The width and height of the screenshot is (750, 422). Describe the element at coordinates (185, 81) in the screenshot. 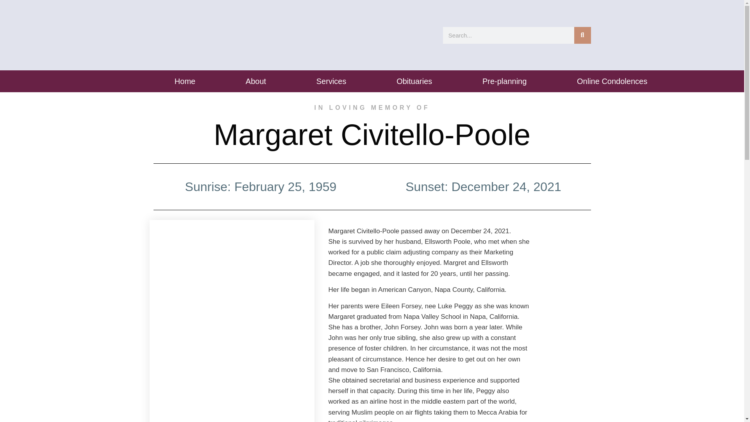

I see `Home` at that location.